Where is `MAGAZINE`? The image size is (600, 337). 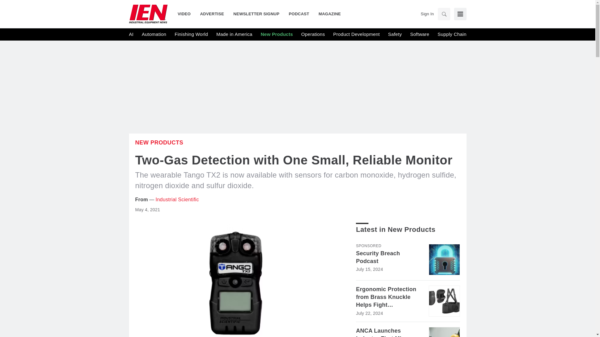
MAGAZINE is located at coordinates (327, 14).